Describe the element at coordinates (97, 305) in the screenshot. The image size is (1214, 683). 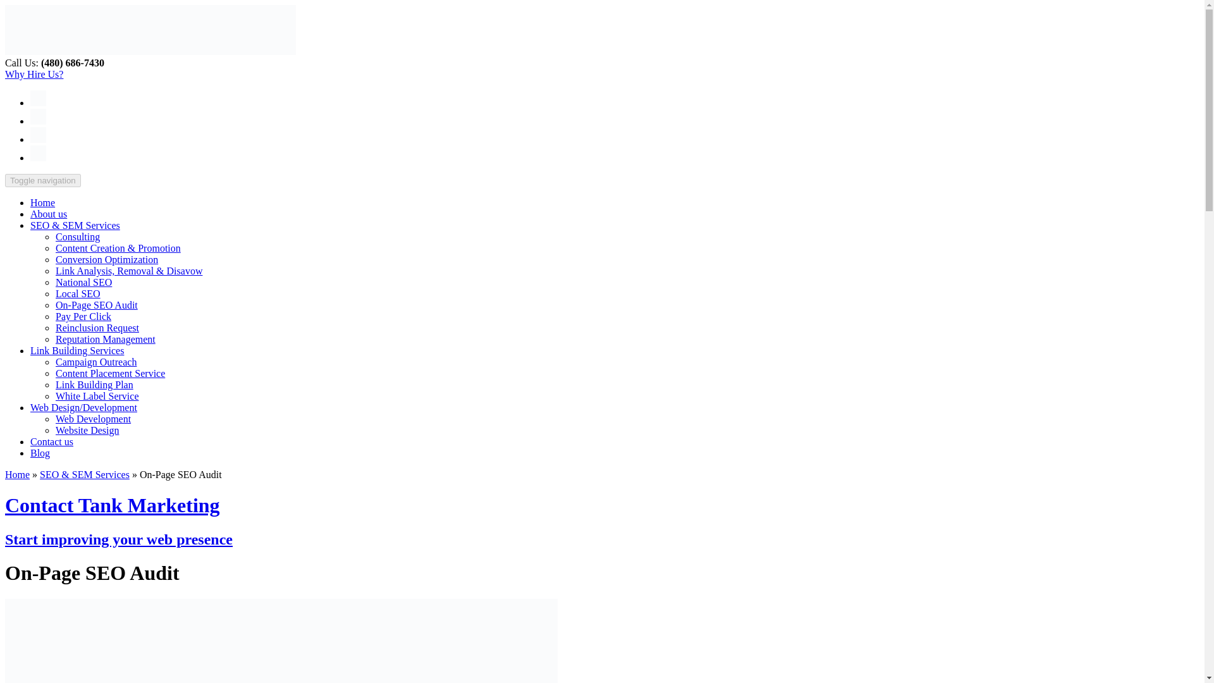
I see `On-Page SEO Audit` at that location.